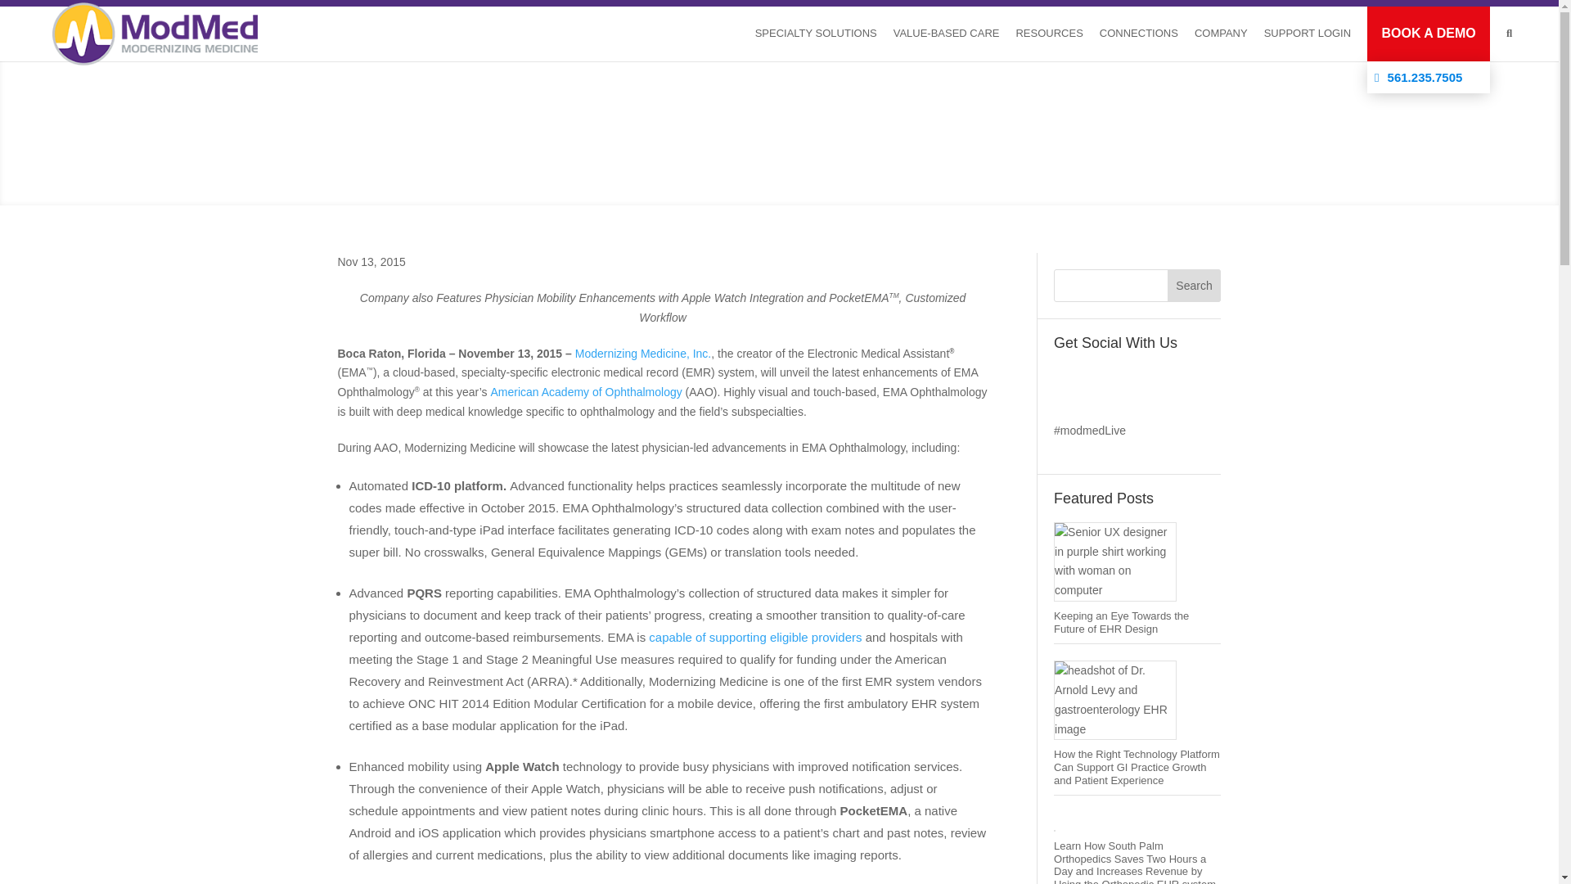  Describe the element at coordinates (1165, 380) in the screenshot. I see `Follow on Instagram` at that location.